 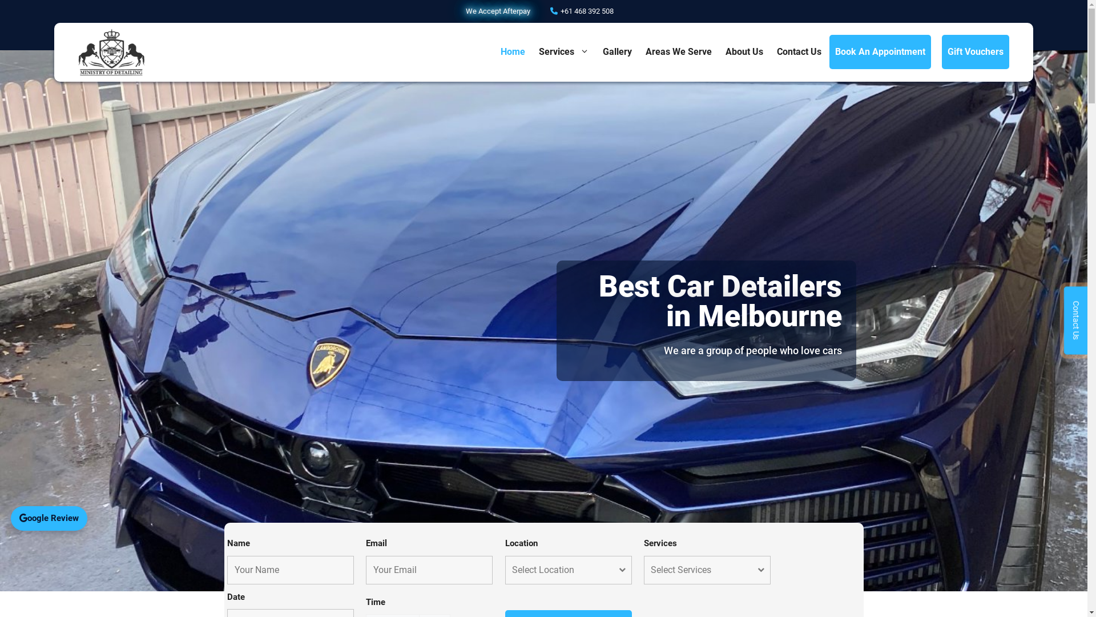 I want to click on +61 468 392 508, so click(x=582, y=11).